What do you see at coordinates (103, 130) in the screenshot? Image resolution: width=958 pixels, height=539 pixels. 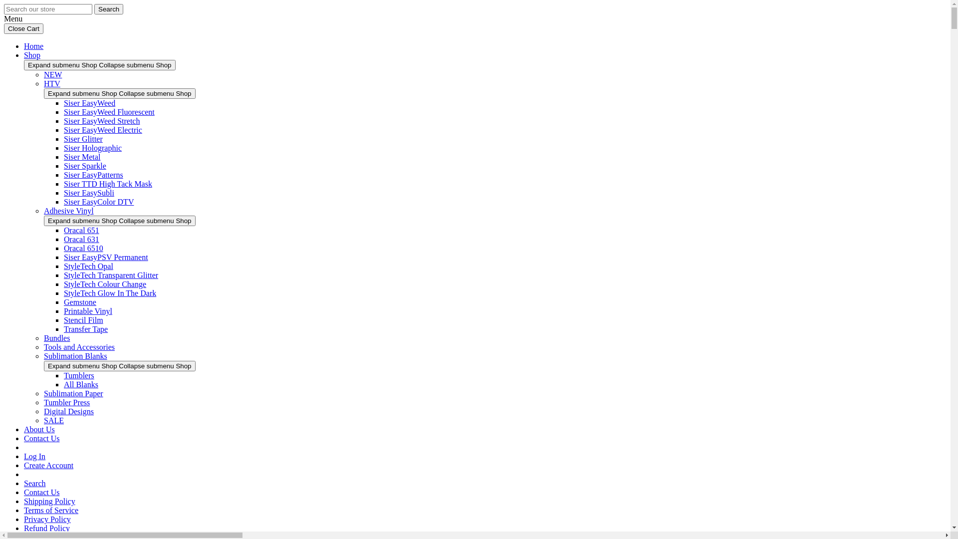 I see `Siser EasyWeed Electric` at bounding box center [103, 130].